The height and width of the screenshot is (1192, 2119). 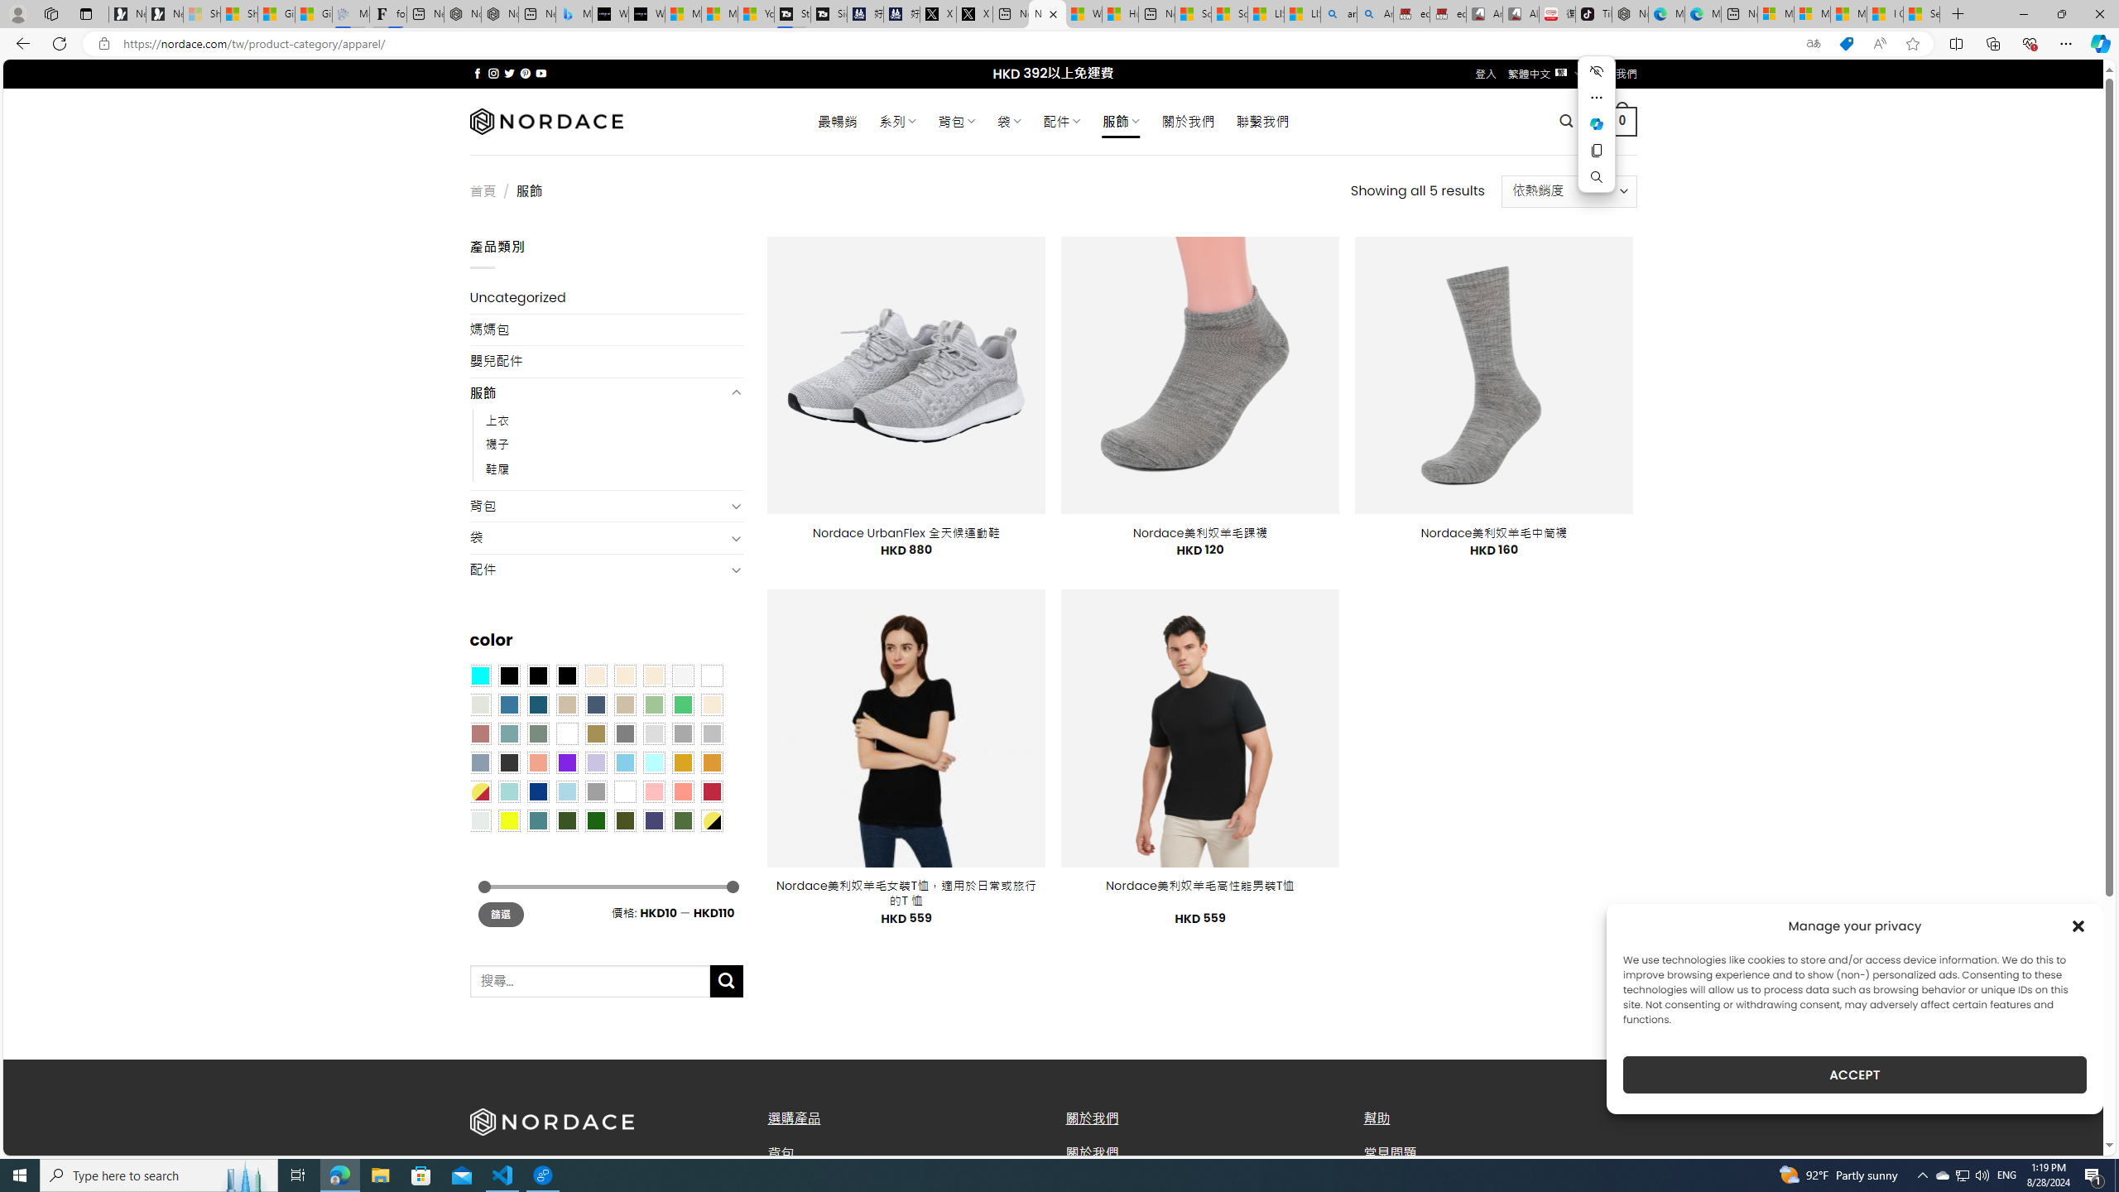 I want to click on Back, so click(x=20, y=43).